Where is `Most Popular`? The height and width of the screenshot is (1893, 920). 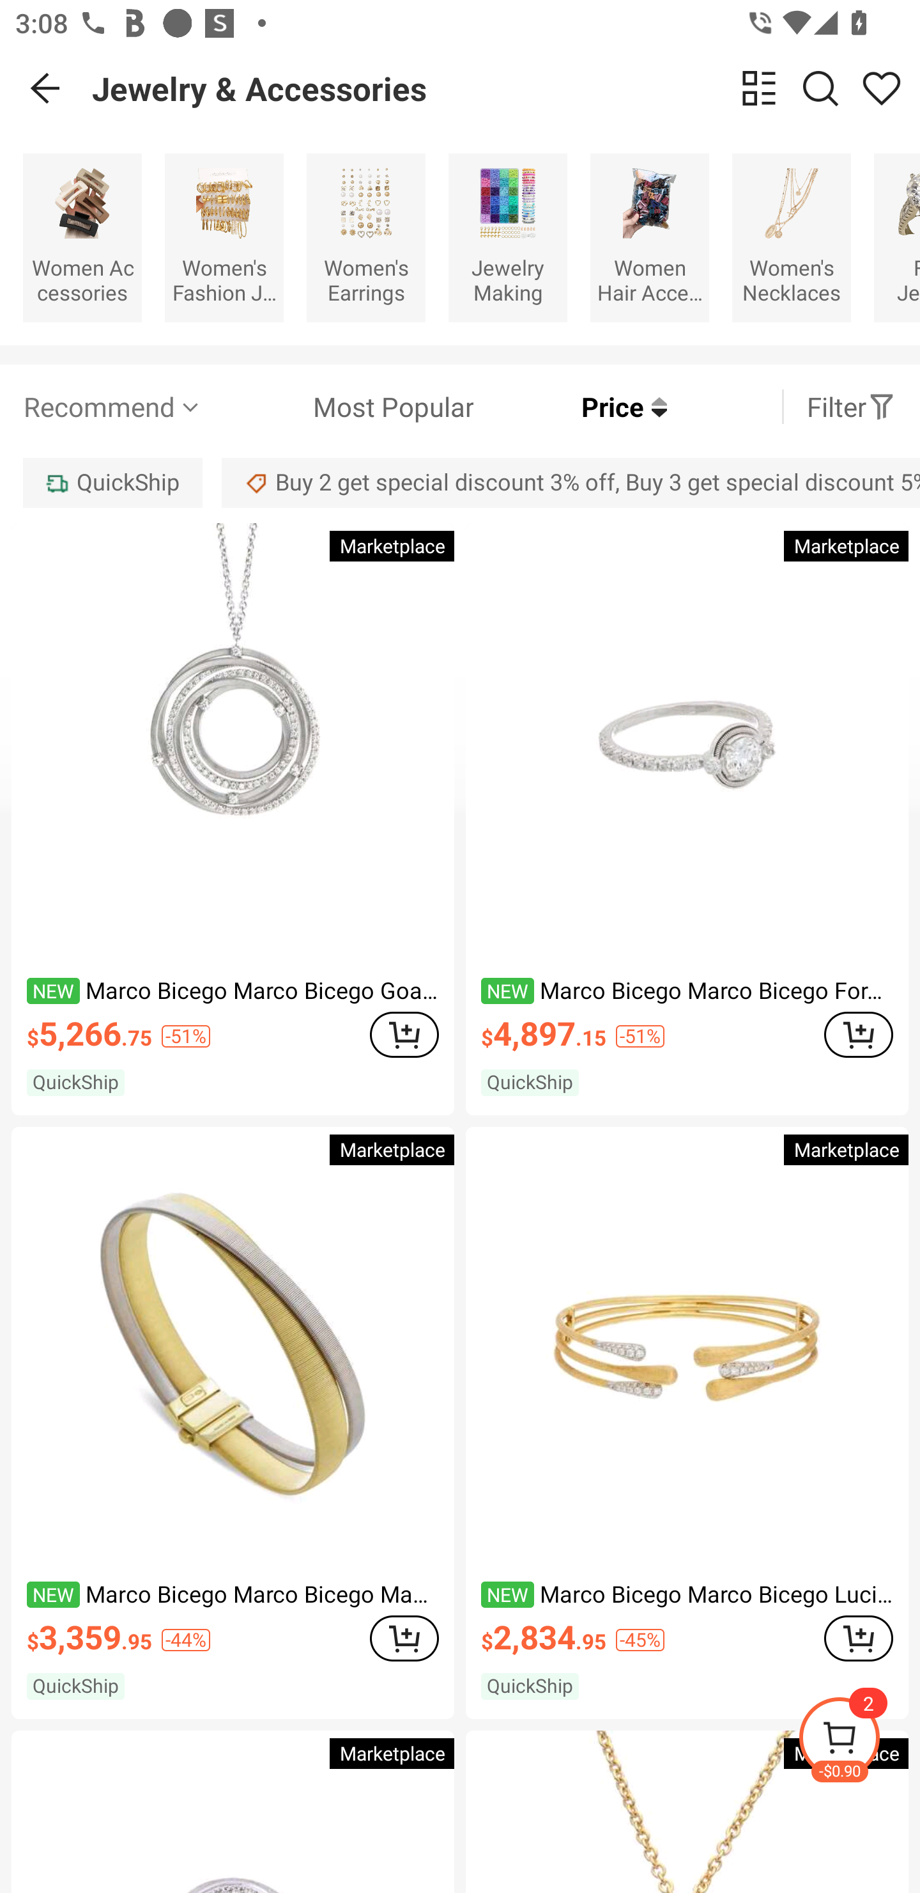 Most Popular is located at coordinates (339, 407).